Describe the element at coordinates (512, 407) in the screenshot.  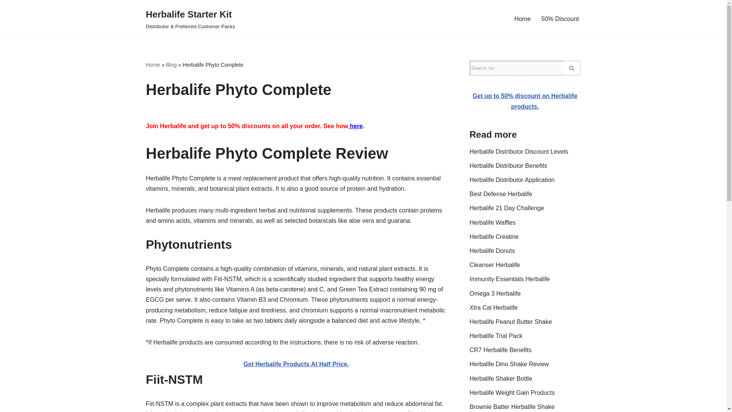
I see `Brownie Batter Herbalife Shake` at that location.